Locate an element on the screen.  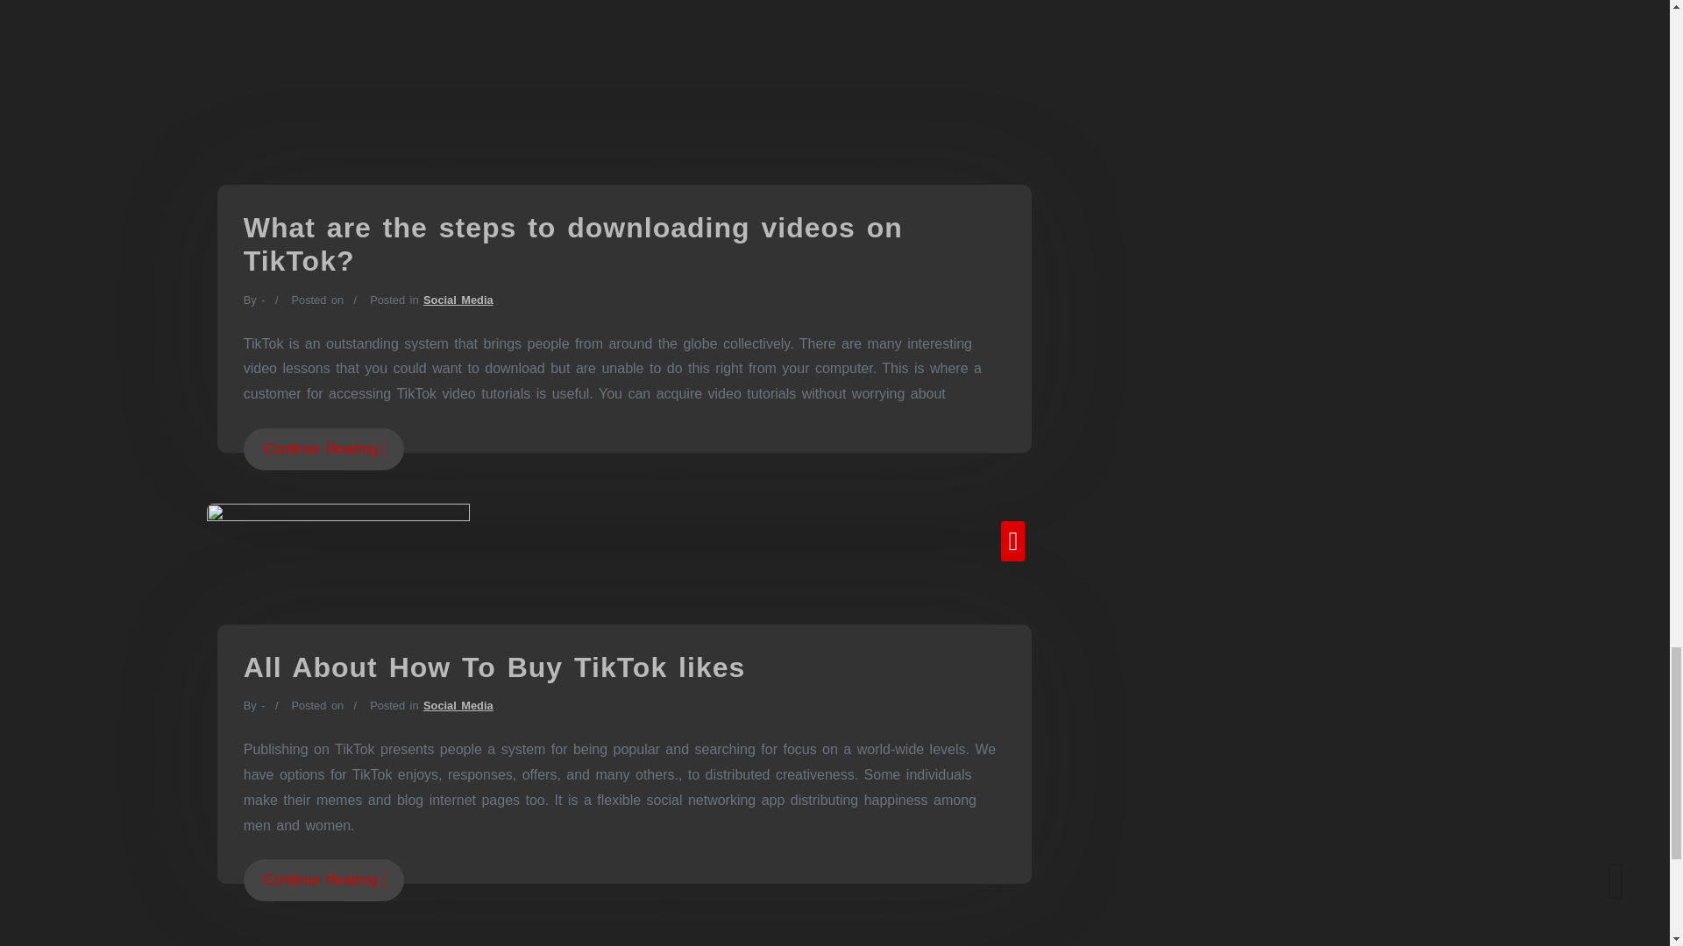
All About How To Buy TikTok likes is located at coordinates (494, 667).